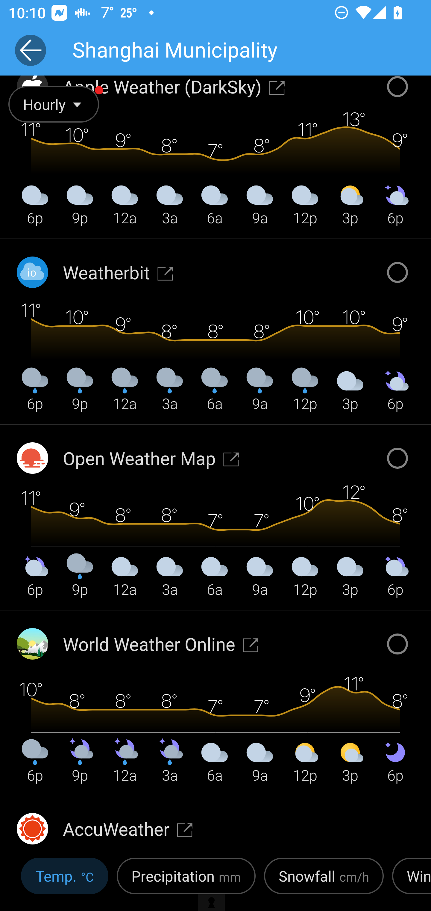  What do you see at coordinates (151, 458) in the screenshot?
I see `Open Weather Map ` at bounding box center [151, 458].